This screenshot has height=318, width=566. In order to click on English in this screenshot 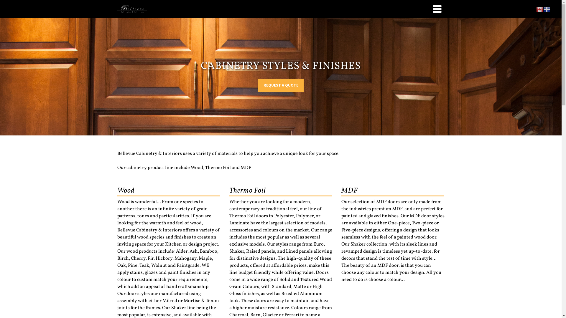, I will do `click(540, 9)`.